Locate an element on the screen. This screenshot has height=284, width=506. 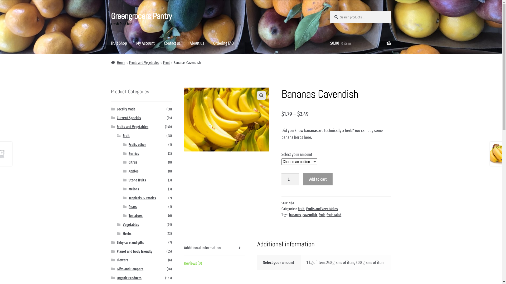
Herbs is located at coordinates (127, 234).